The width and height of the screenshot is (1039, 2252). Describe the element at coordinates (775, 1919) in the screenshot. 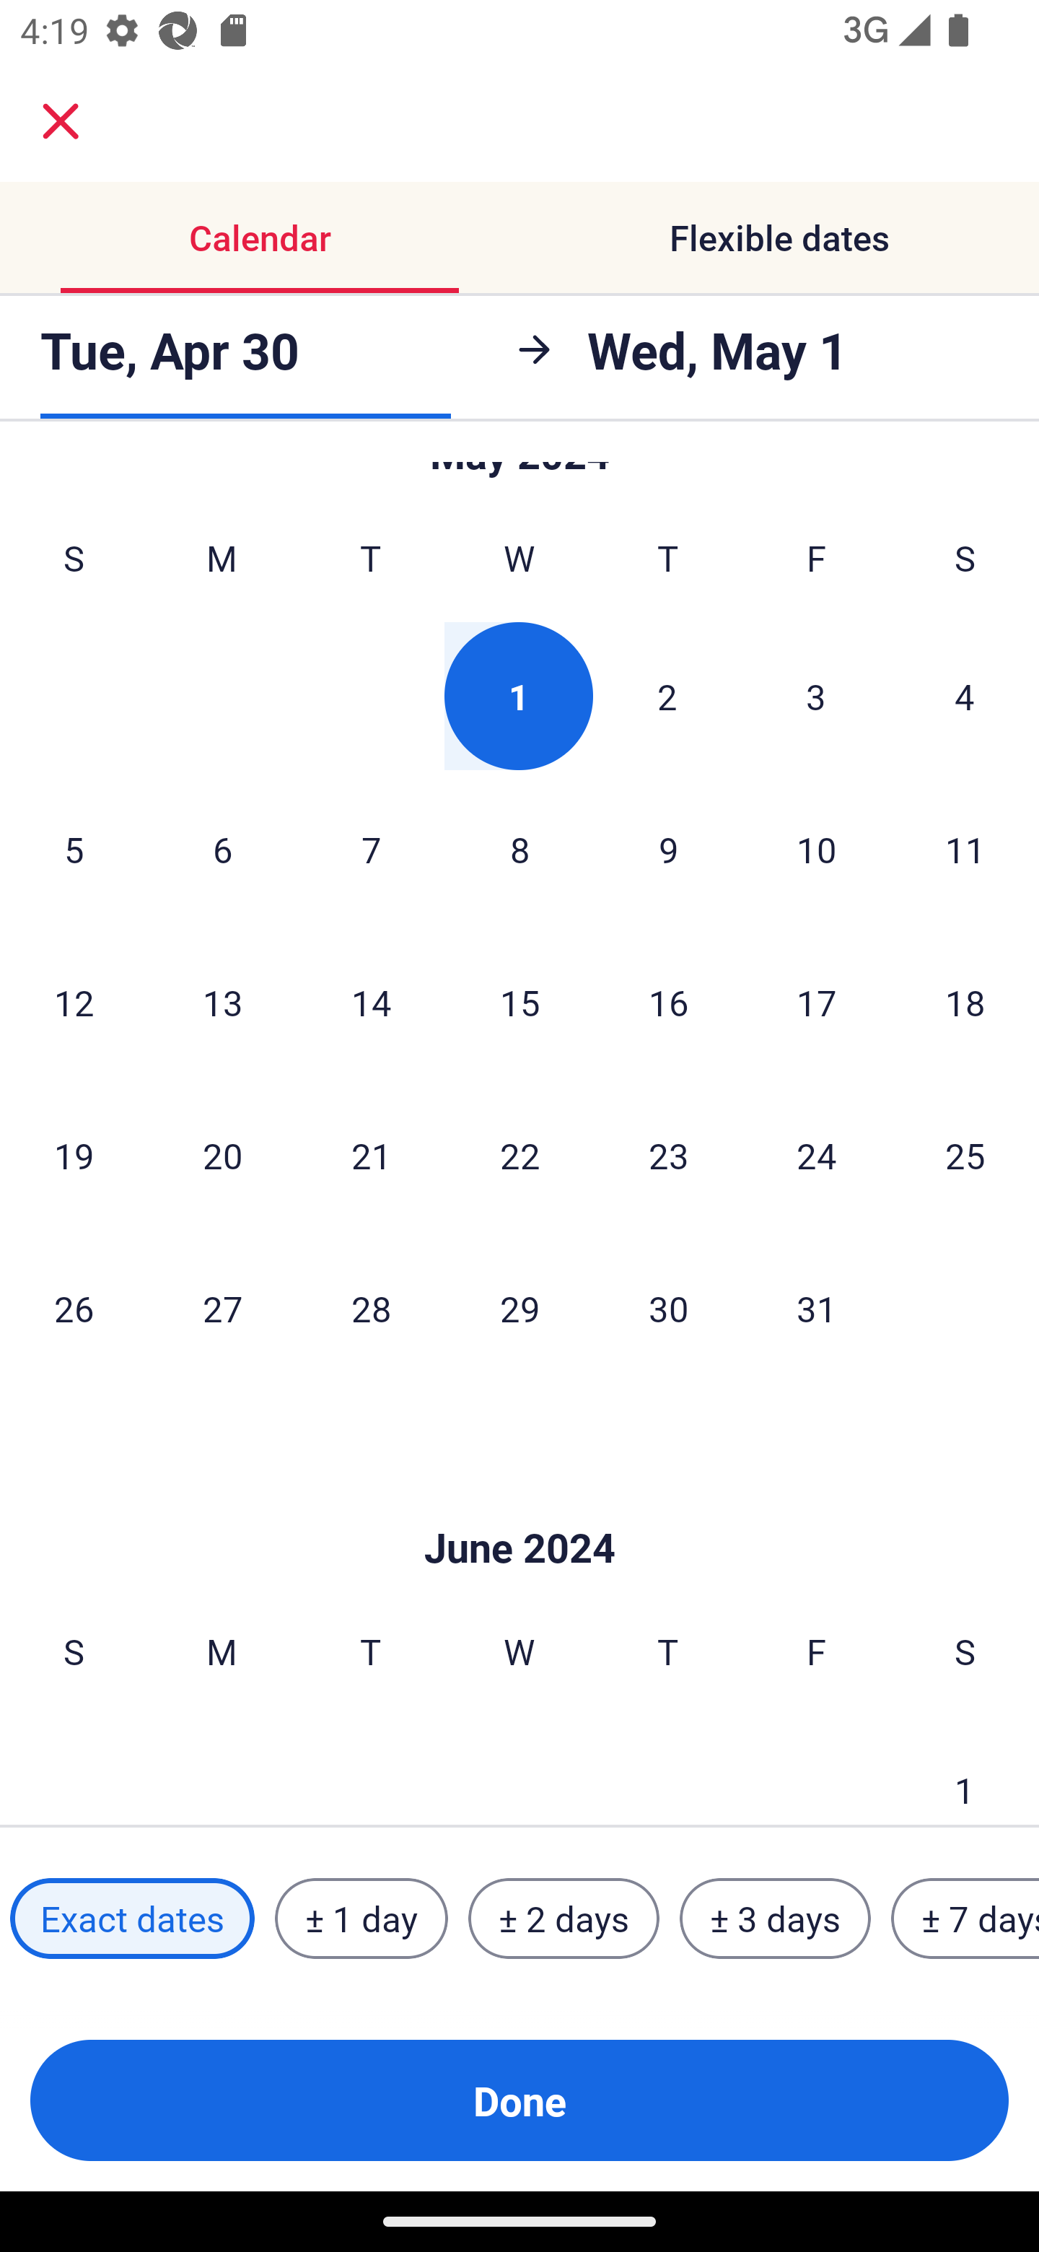

I see `± 3 days` at that location.